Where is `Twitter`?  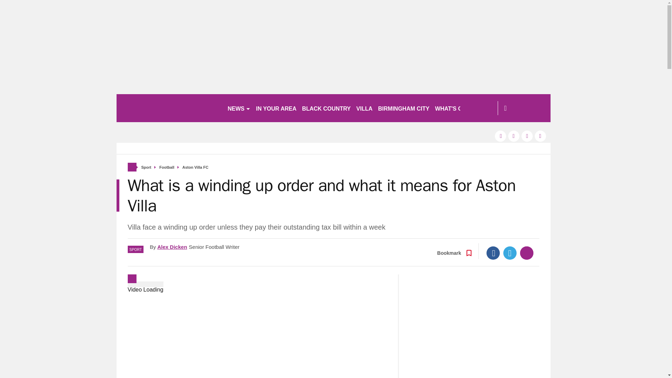
Twitter is located at coordinates (510, 253).